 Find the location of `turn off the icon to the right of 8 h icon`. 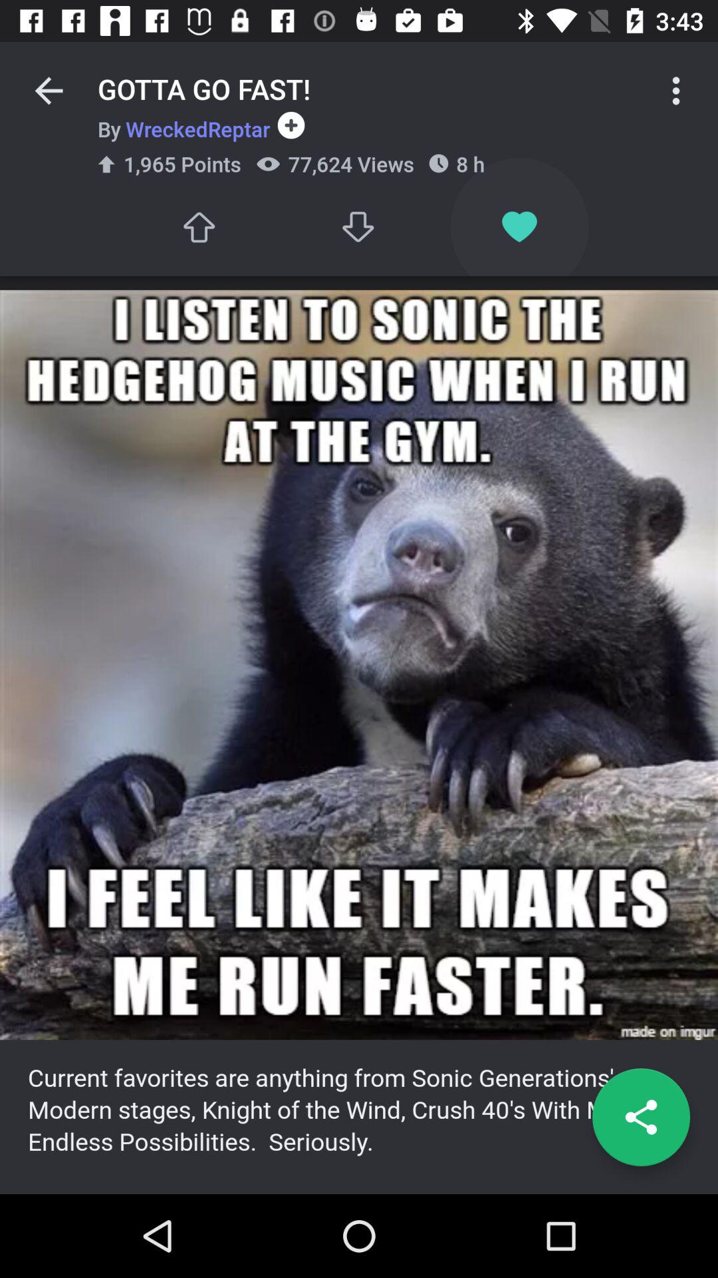

turn off the icon to the right of 8 h icon is located at coordinates (675, 91).